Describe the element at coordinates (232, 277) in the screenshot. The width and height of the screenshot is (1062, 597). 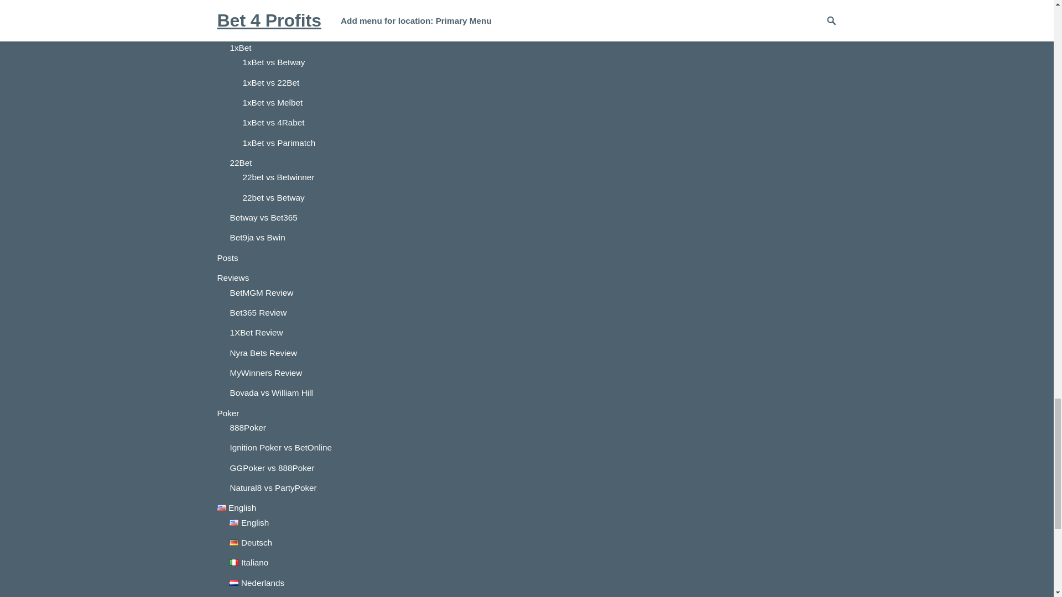
I see `Reviews` at that location.